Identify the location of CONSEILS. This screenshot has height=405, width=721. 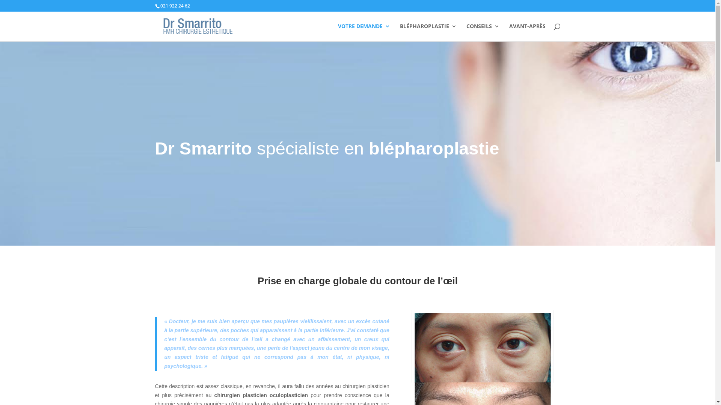
(483, 32).